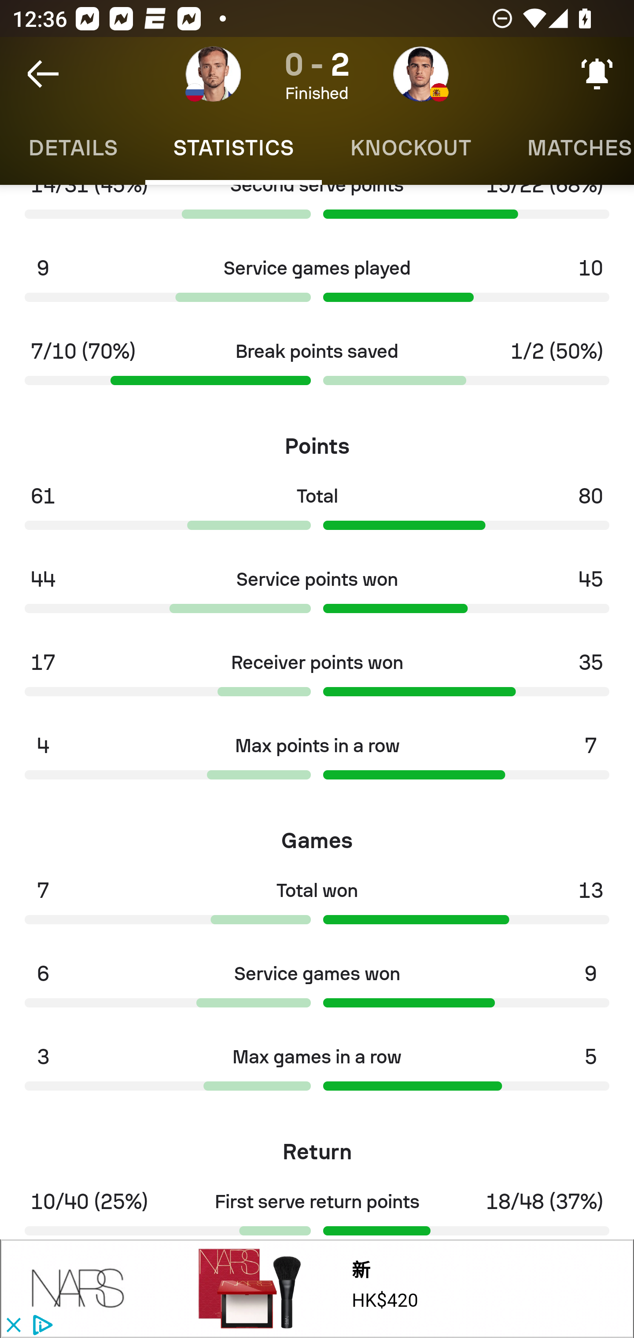 Image resolution: width=634 pixels, height=1338 pixels. I want to click on 6 Service games won 9 400.0 600.0, so click(317, 990).